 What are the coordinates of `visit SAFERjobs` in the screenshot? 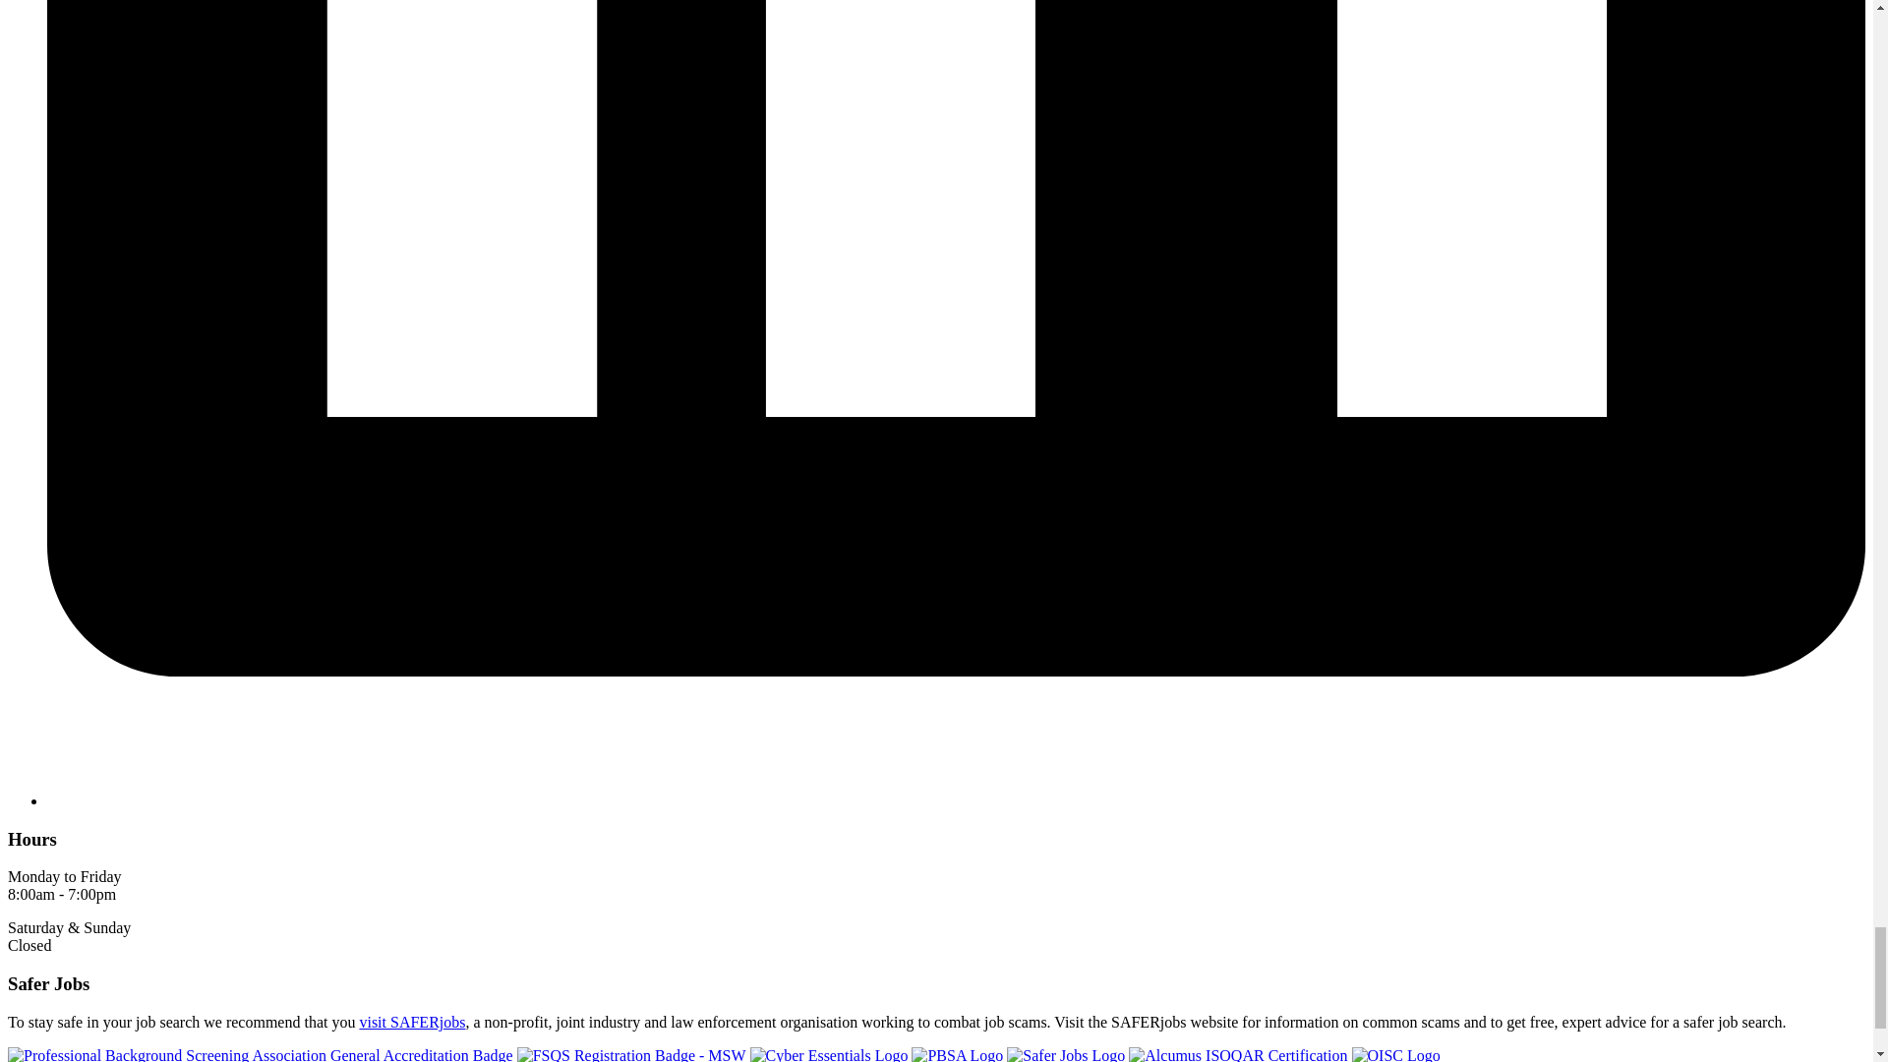 It's located at (411, 1022).